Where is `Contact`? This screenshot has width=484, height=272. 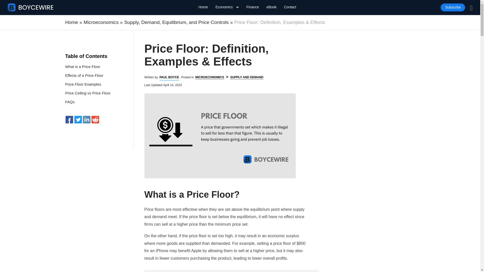 Contact is located at coordinates (290, 7).